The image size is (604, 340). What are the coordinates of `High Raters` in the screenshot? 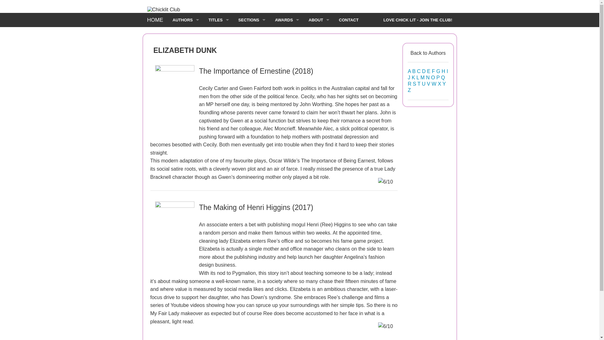 It's located at (219, 48).